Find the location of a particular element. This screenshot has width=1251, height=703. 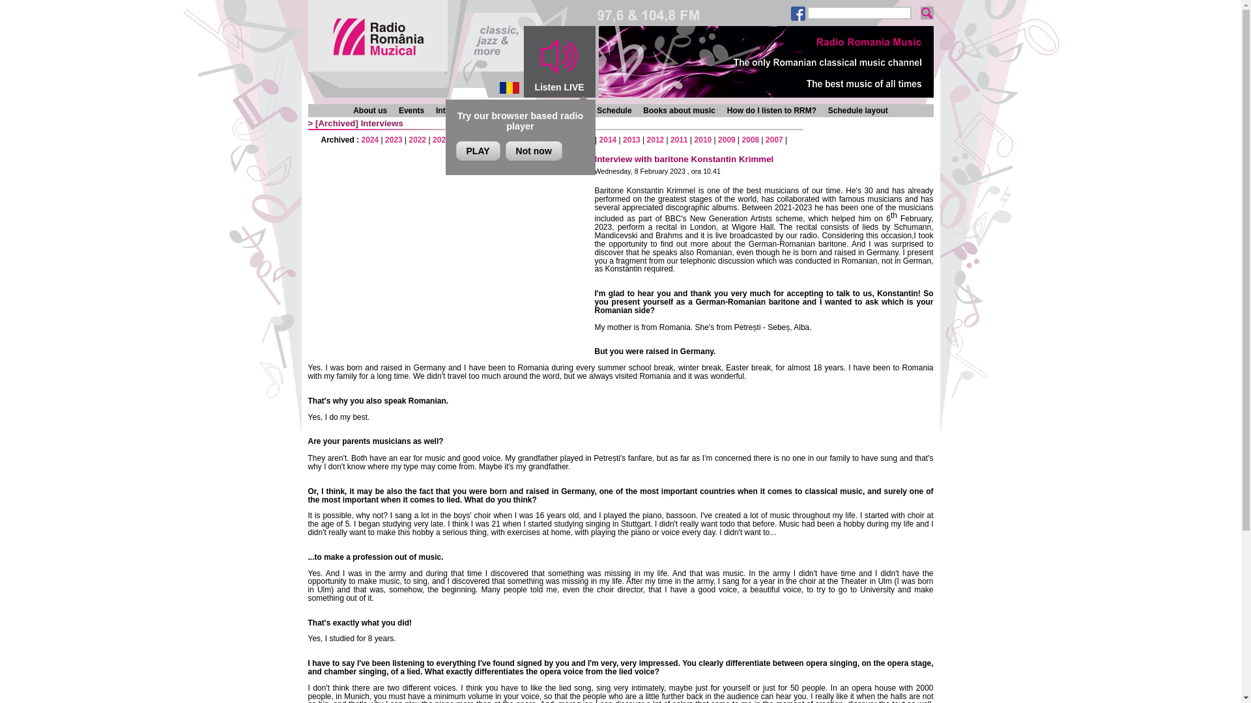

2021 is located at coordinates (442, 140).